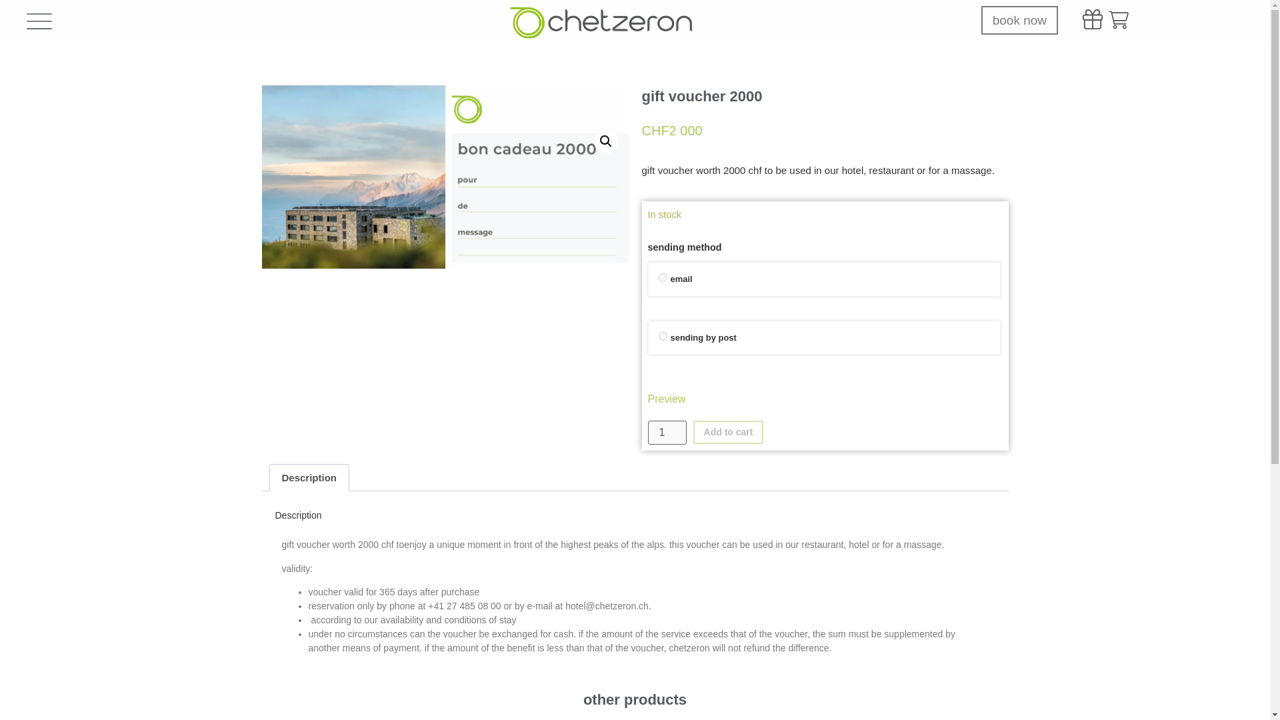 The height and width of the screenshot is (720, 1280). Describe the element at coordinates (821, 399) in the screenshot. I see `Preview` at that location.